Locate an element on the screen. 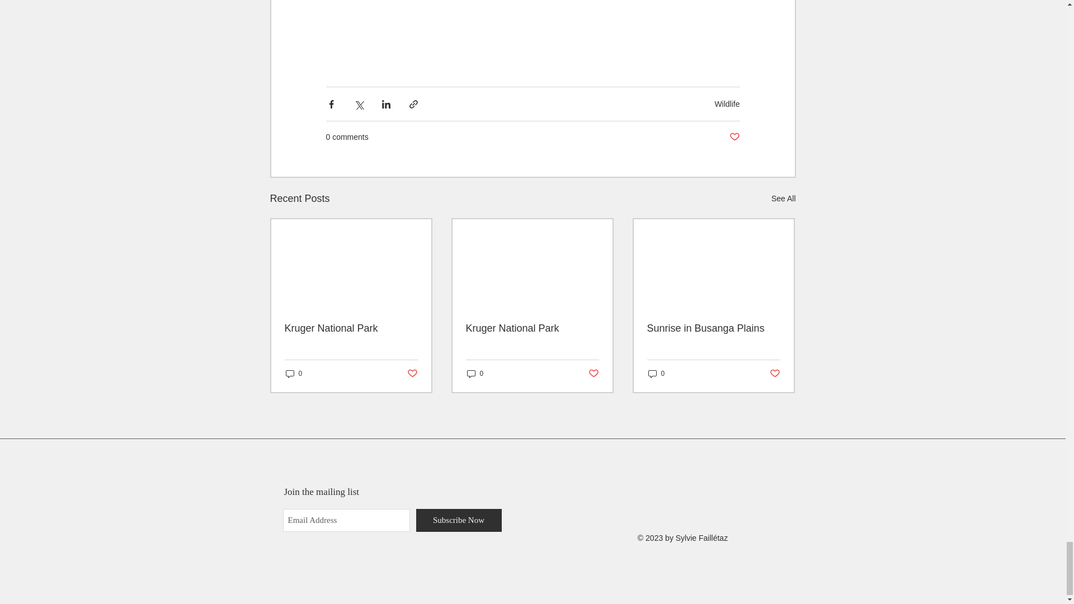 The image size is (1074, 604). Kruger National Park is located at coordinates (351, 328).